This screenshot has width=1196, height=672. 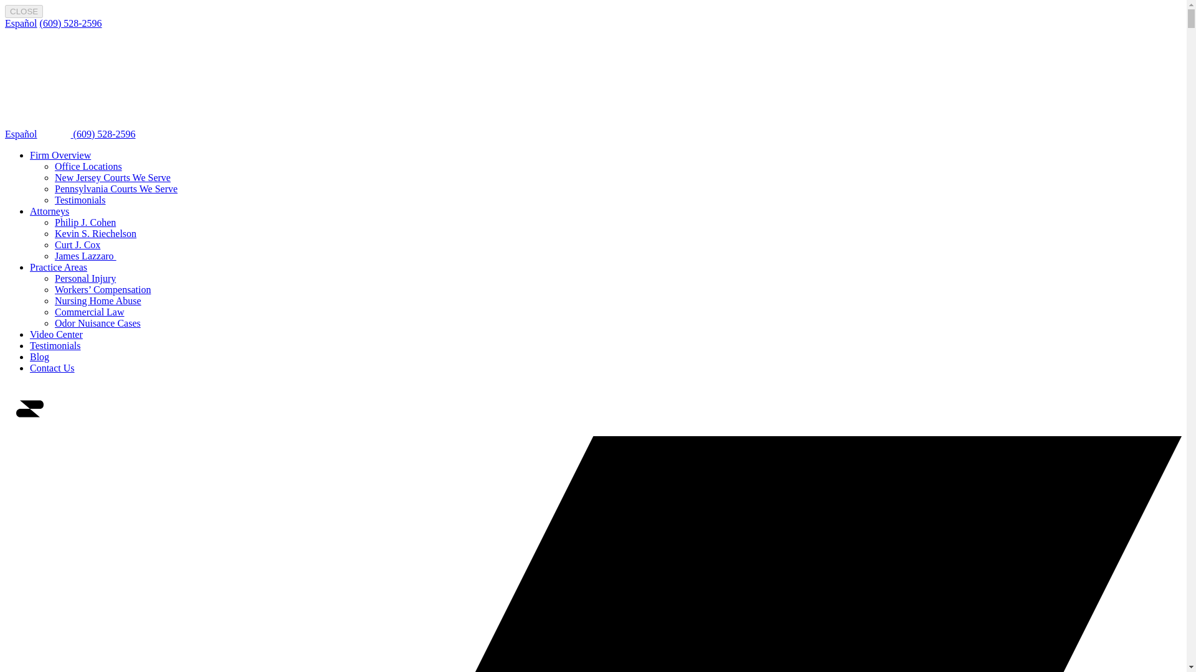 What do you see at coordinates (85, 278) in the screenshot?
I see `Personal Injury` at bounding box center [85, 278].